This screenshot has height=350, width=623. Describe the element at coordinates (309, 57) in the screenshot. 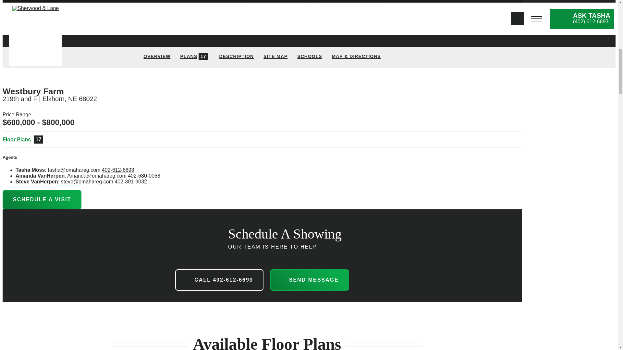

I see `SCHOOLS` at that location.